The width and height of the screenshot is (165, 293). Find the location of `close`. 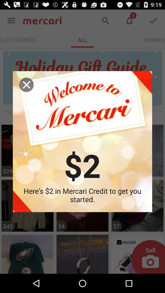

close is located at coordinates (26, 85).